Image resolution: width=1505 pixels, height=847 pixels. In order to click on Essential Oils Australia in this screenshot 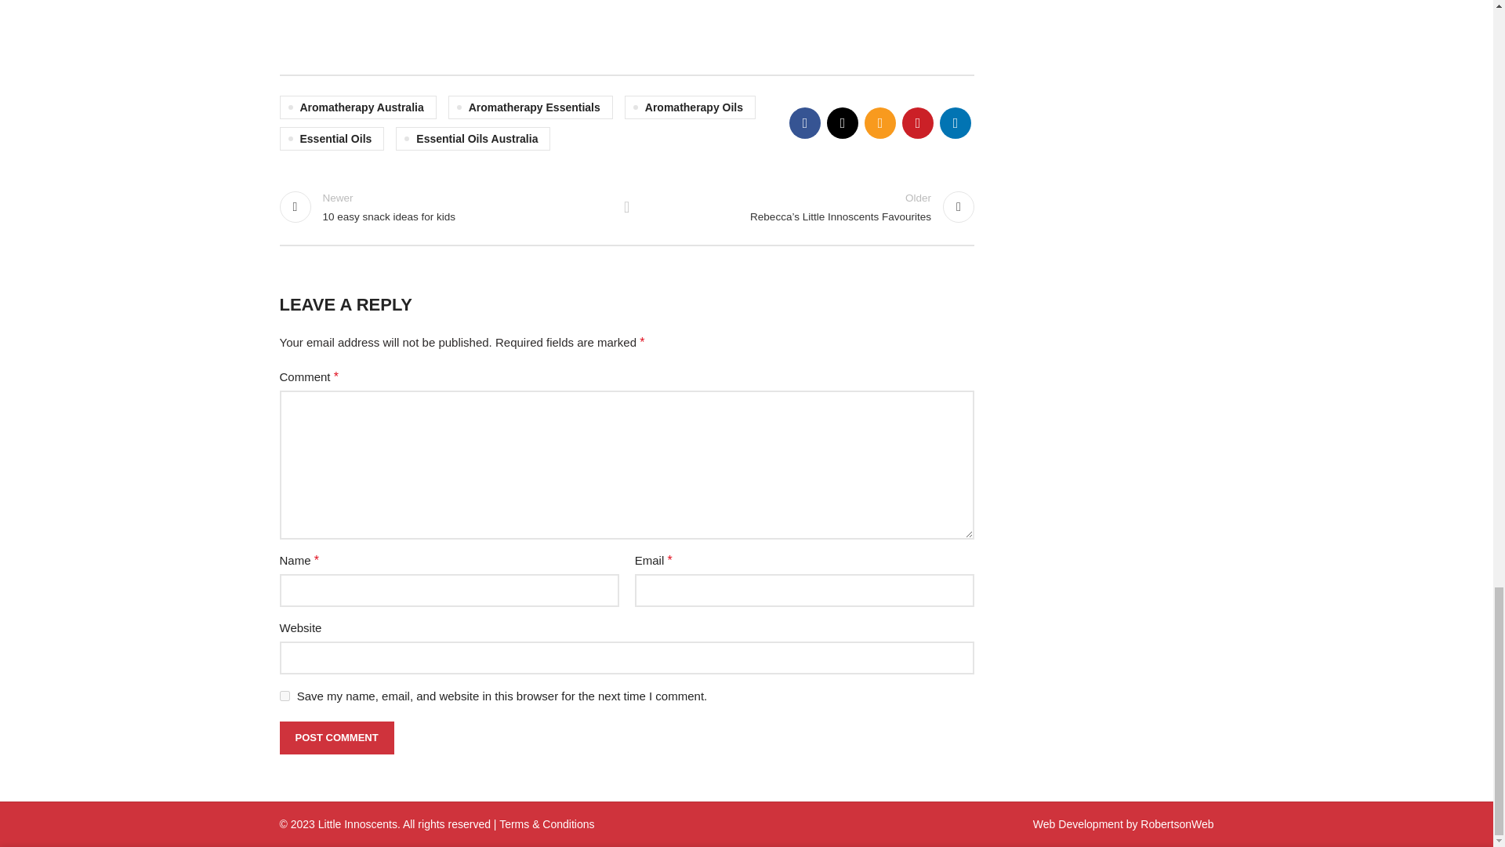, I will do `click(473, 139)`.